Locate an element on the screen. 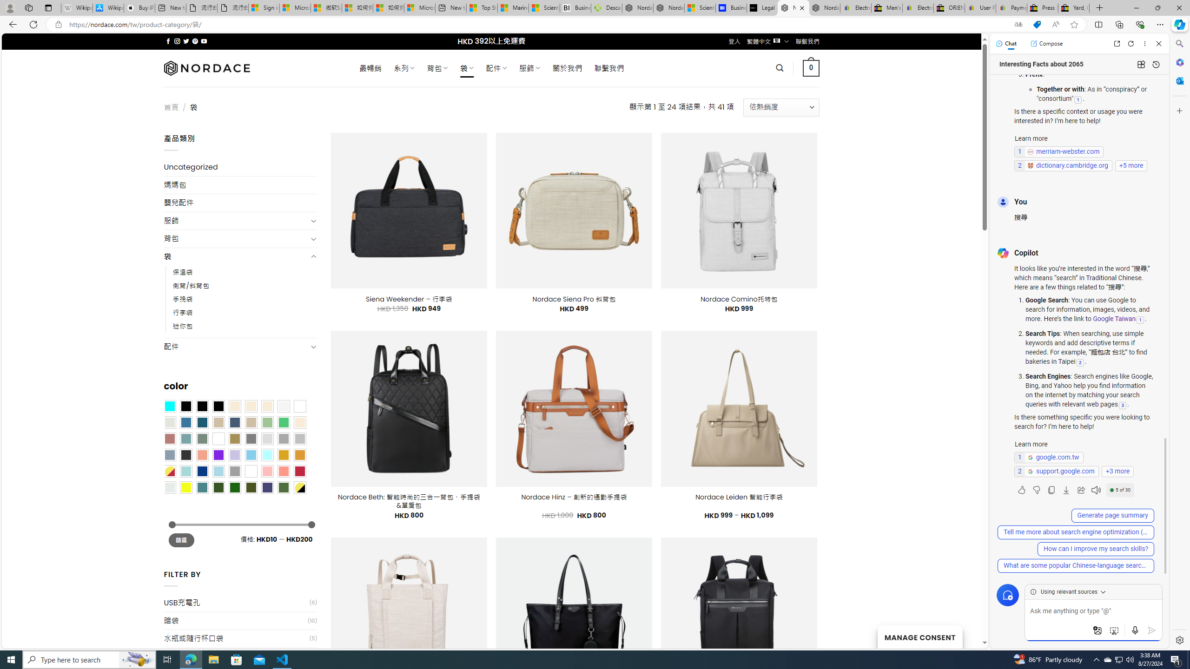  Follow on Instagram is located at coordinates (177, 41).